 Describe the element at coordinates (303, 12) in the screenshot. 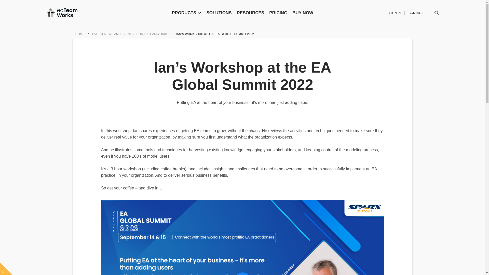

I see `BUY NOW` at that location.